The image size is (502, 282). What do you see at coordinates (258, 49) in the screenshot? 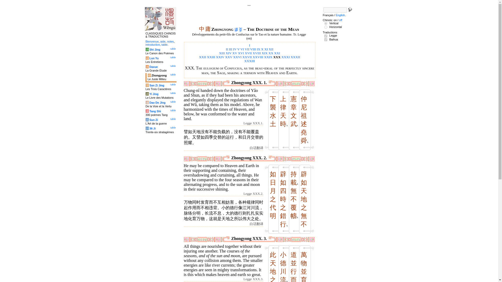
I see `IX` at bounding box center [258, 49].